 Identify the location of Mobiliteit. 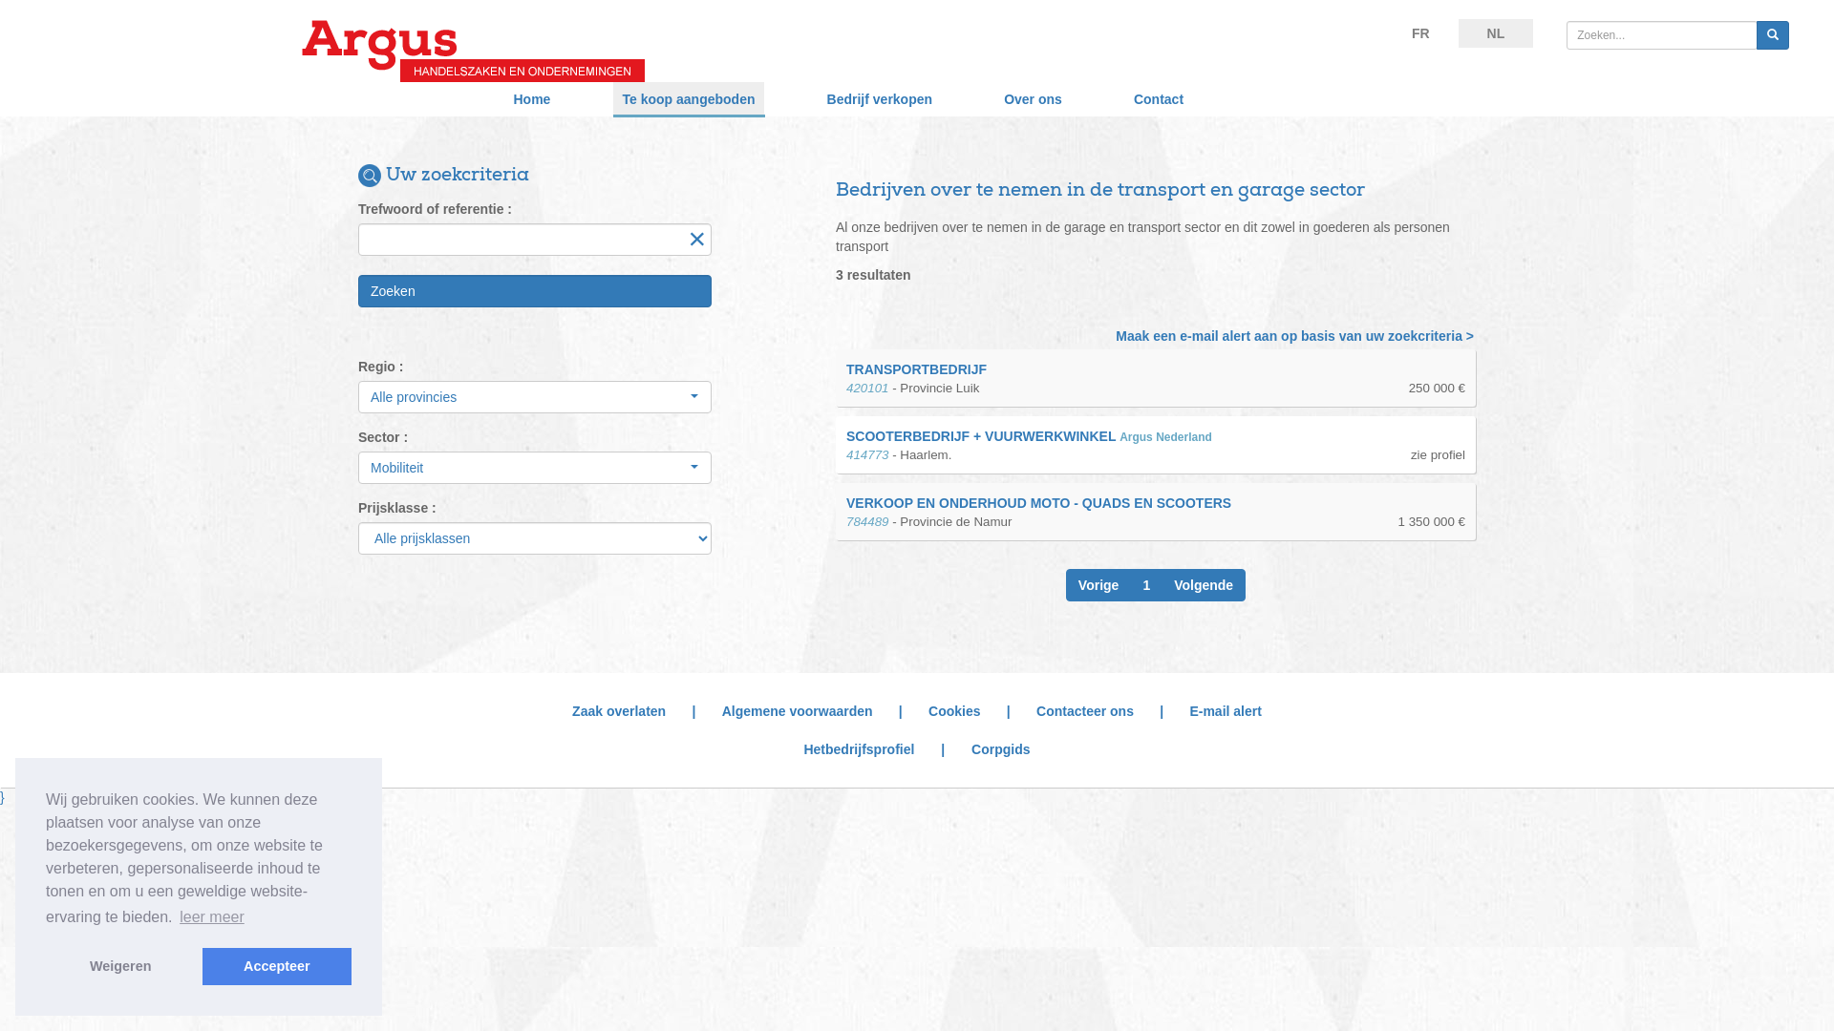
(535, 468).